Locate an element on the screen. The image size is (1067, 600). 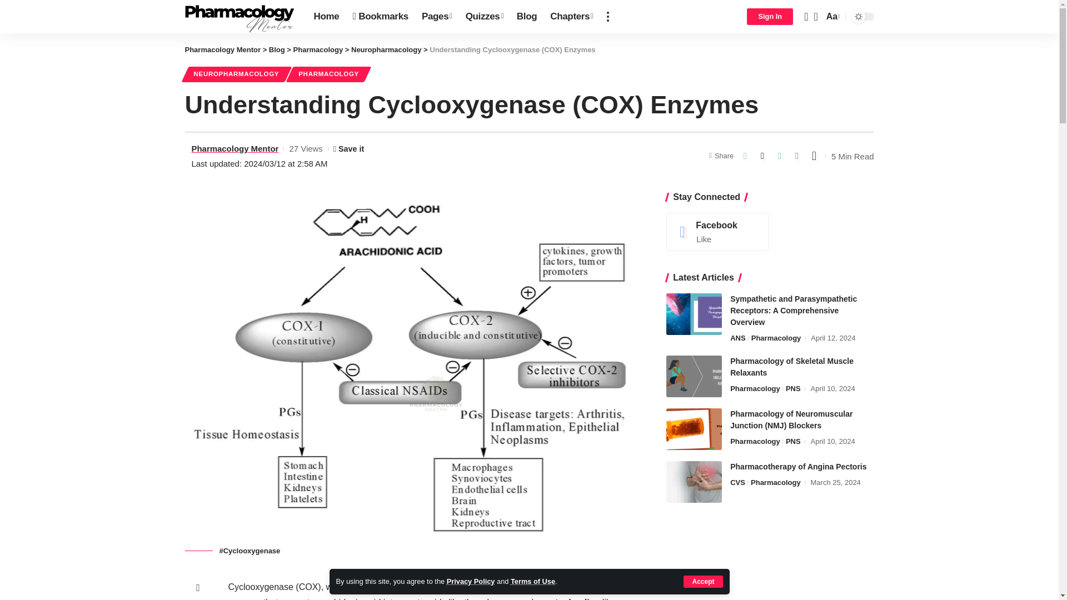
Go to Blog. is located at coordinates (277, 50).